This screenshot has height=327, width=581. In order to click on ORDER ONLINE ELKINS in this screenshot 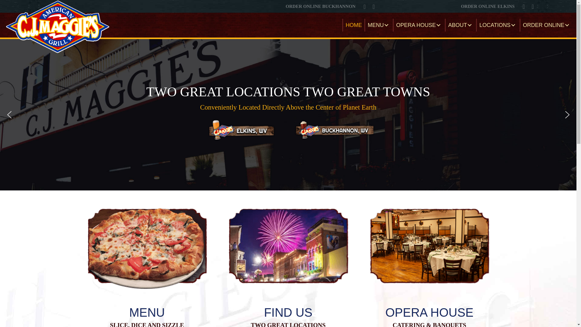, I will do `click(488, 6)`.